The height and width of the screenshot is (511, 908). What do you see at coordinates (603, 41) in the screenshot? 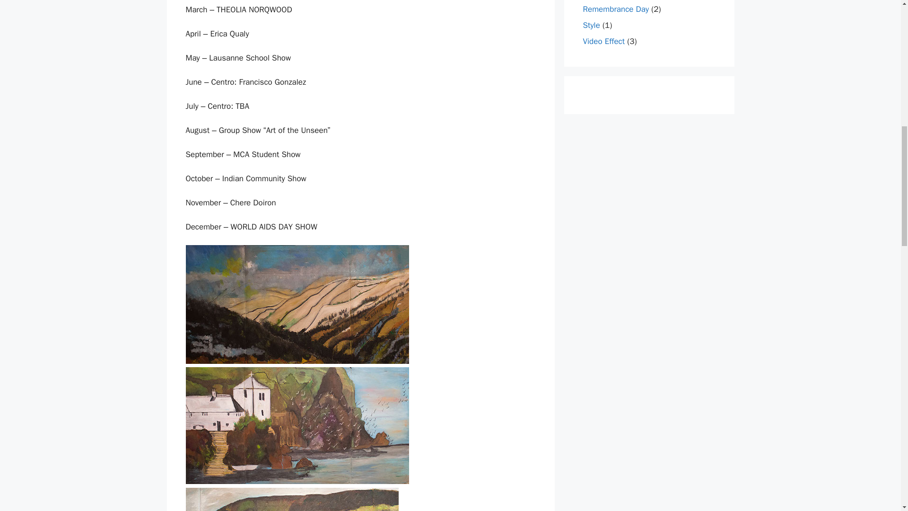
I see `Video Effect` at bounding box center [603, 41].